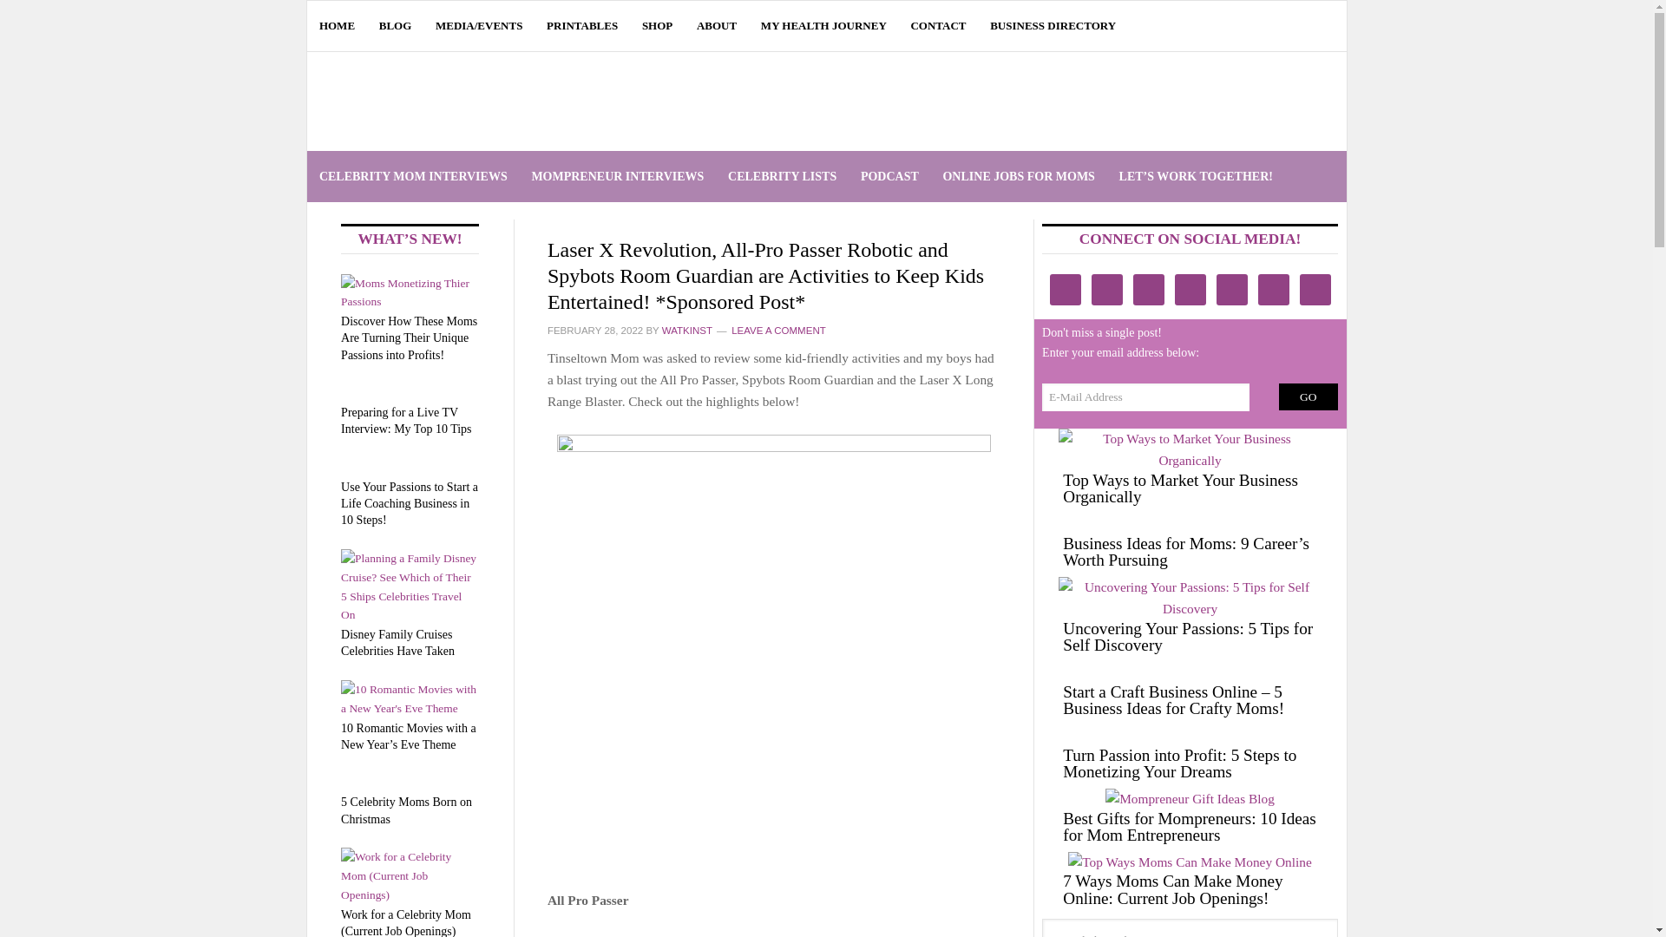 The image size is (1666, 937). I want to click on BLOG, so click(394, 26).